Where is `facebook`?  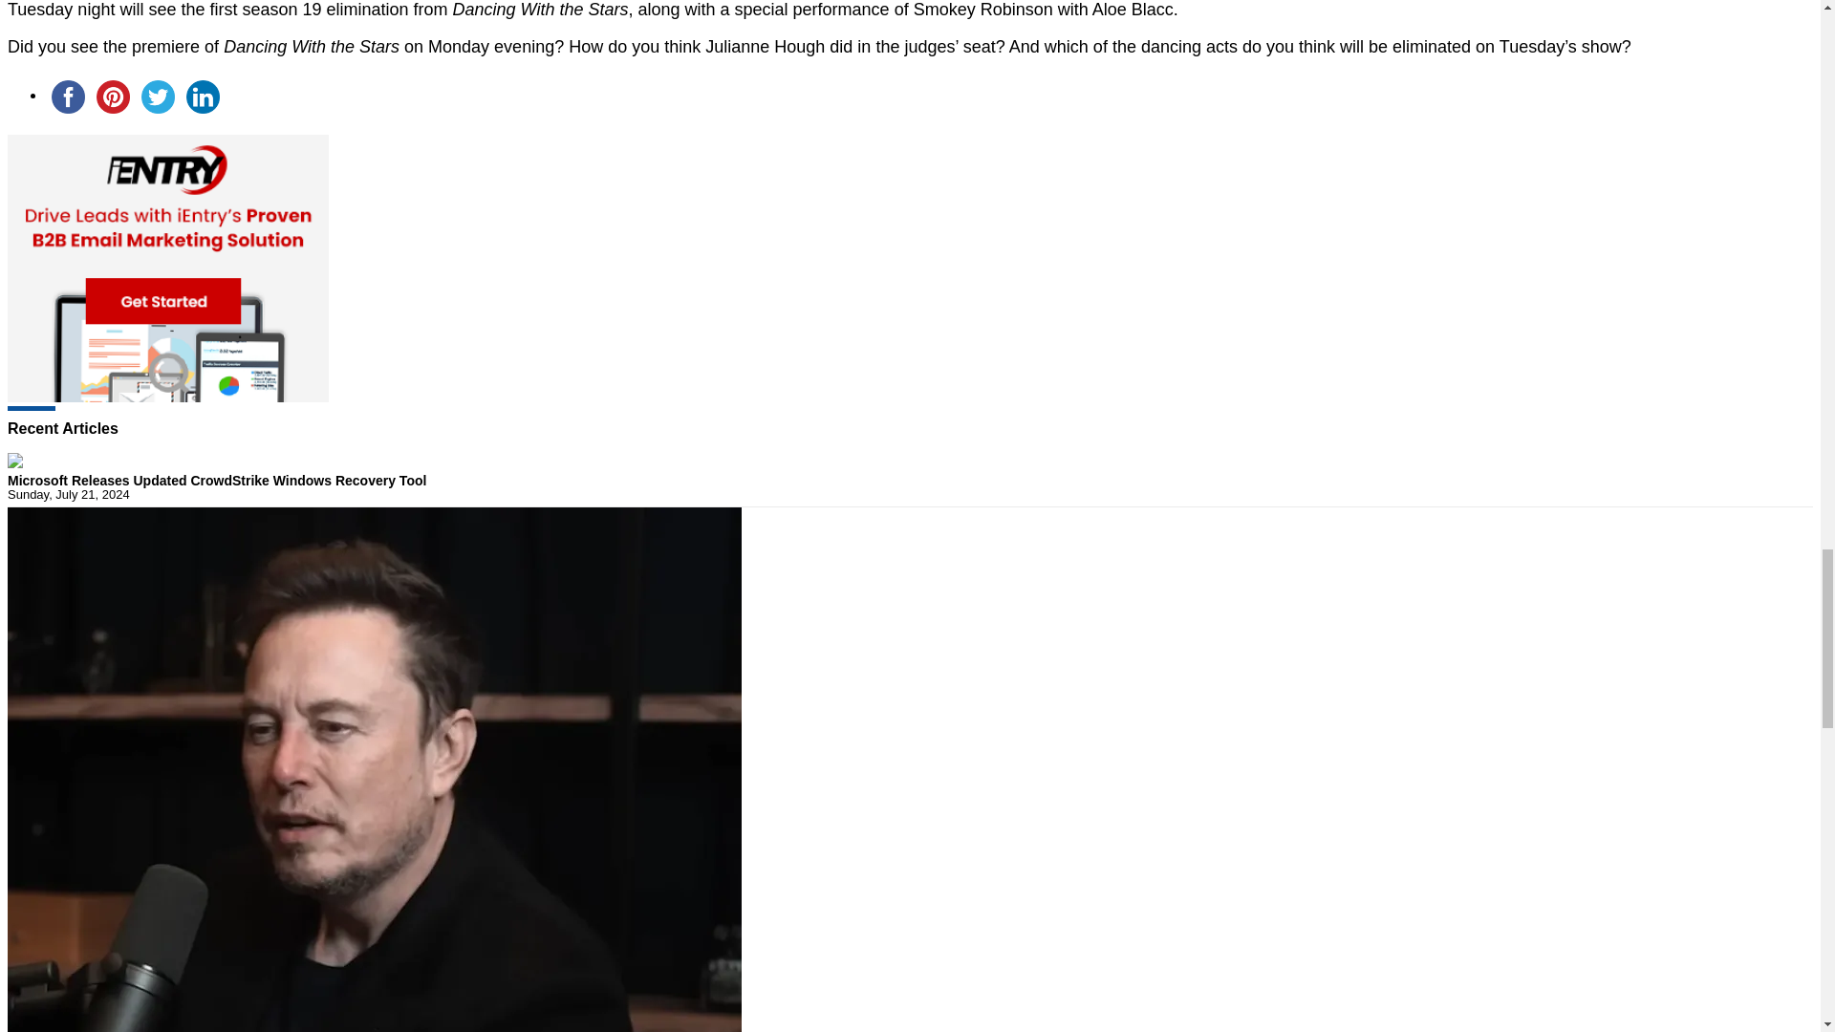 facebook is located at coordinates (68, 97).